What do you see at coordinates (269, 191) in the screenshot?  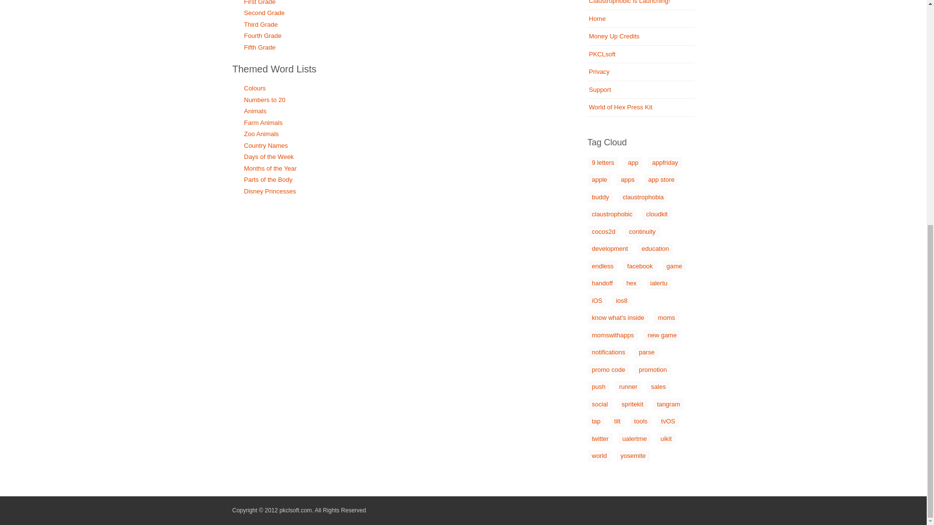 I see `Disney Princesses` at bounding box center [269, 191].